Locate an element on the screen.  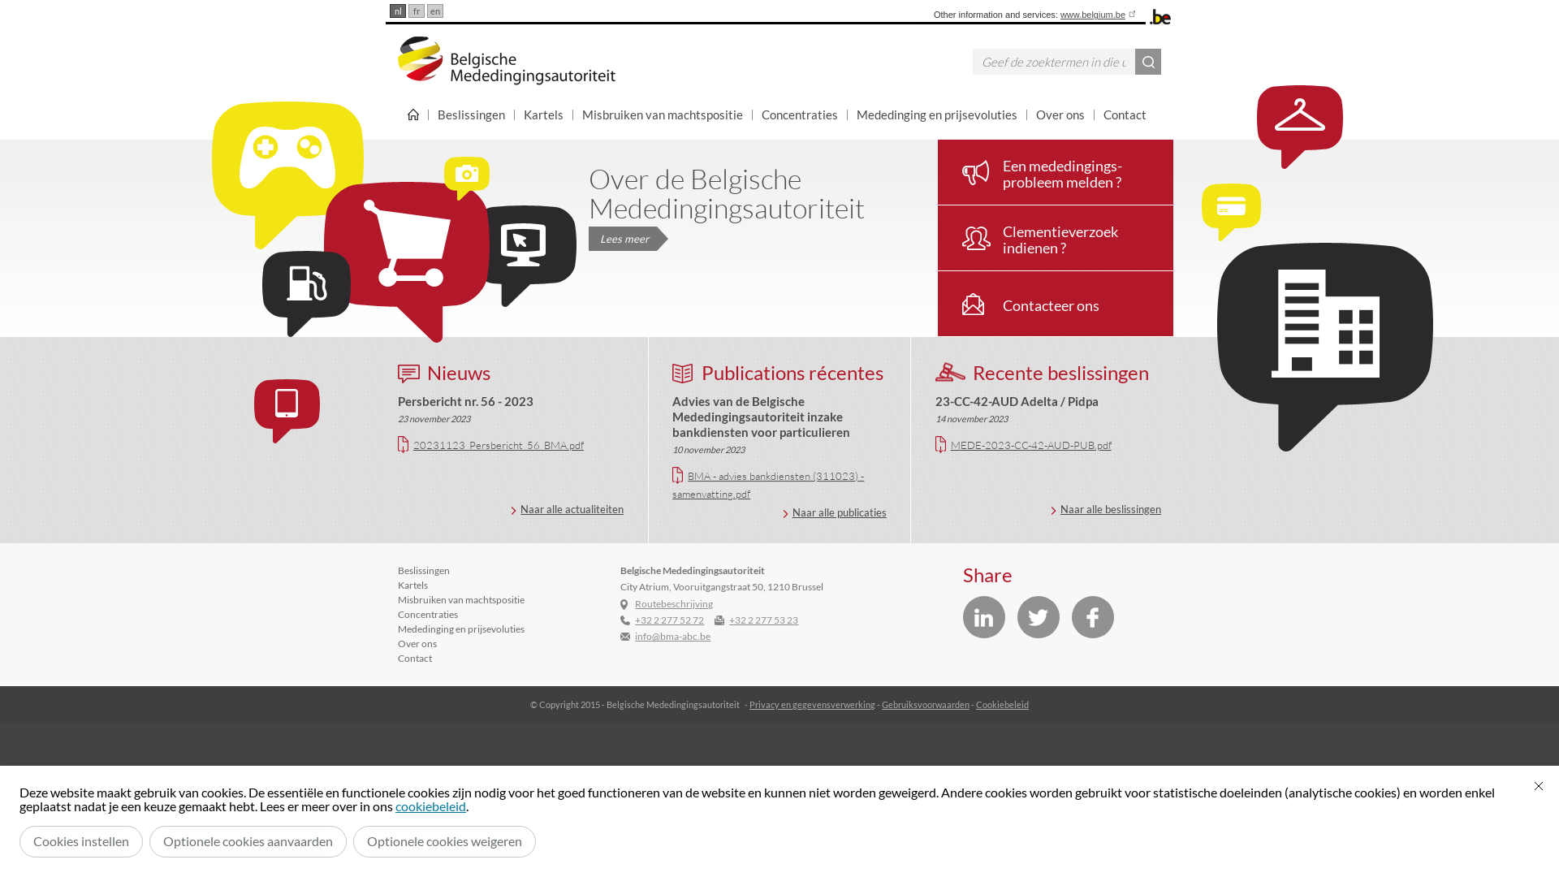
Naar alle beslissingen is located at coordinates (1106, 509).